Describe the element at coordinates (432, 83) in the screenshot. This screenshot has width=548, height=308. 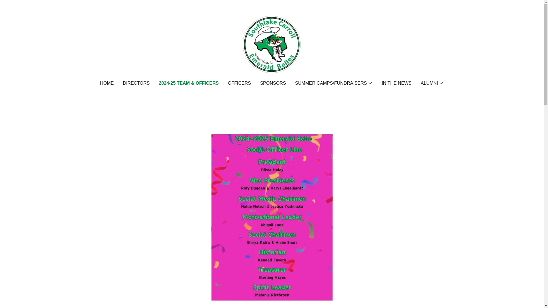
I see `ALUMNI` at that location.